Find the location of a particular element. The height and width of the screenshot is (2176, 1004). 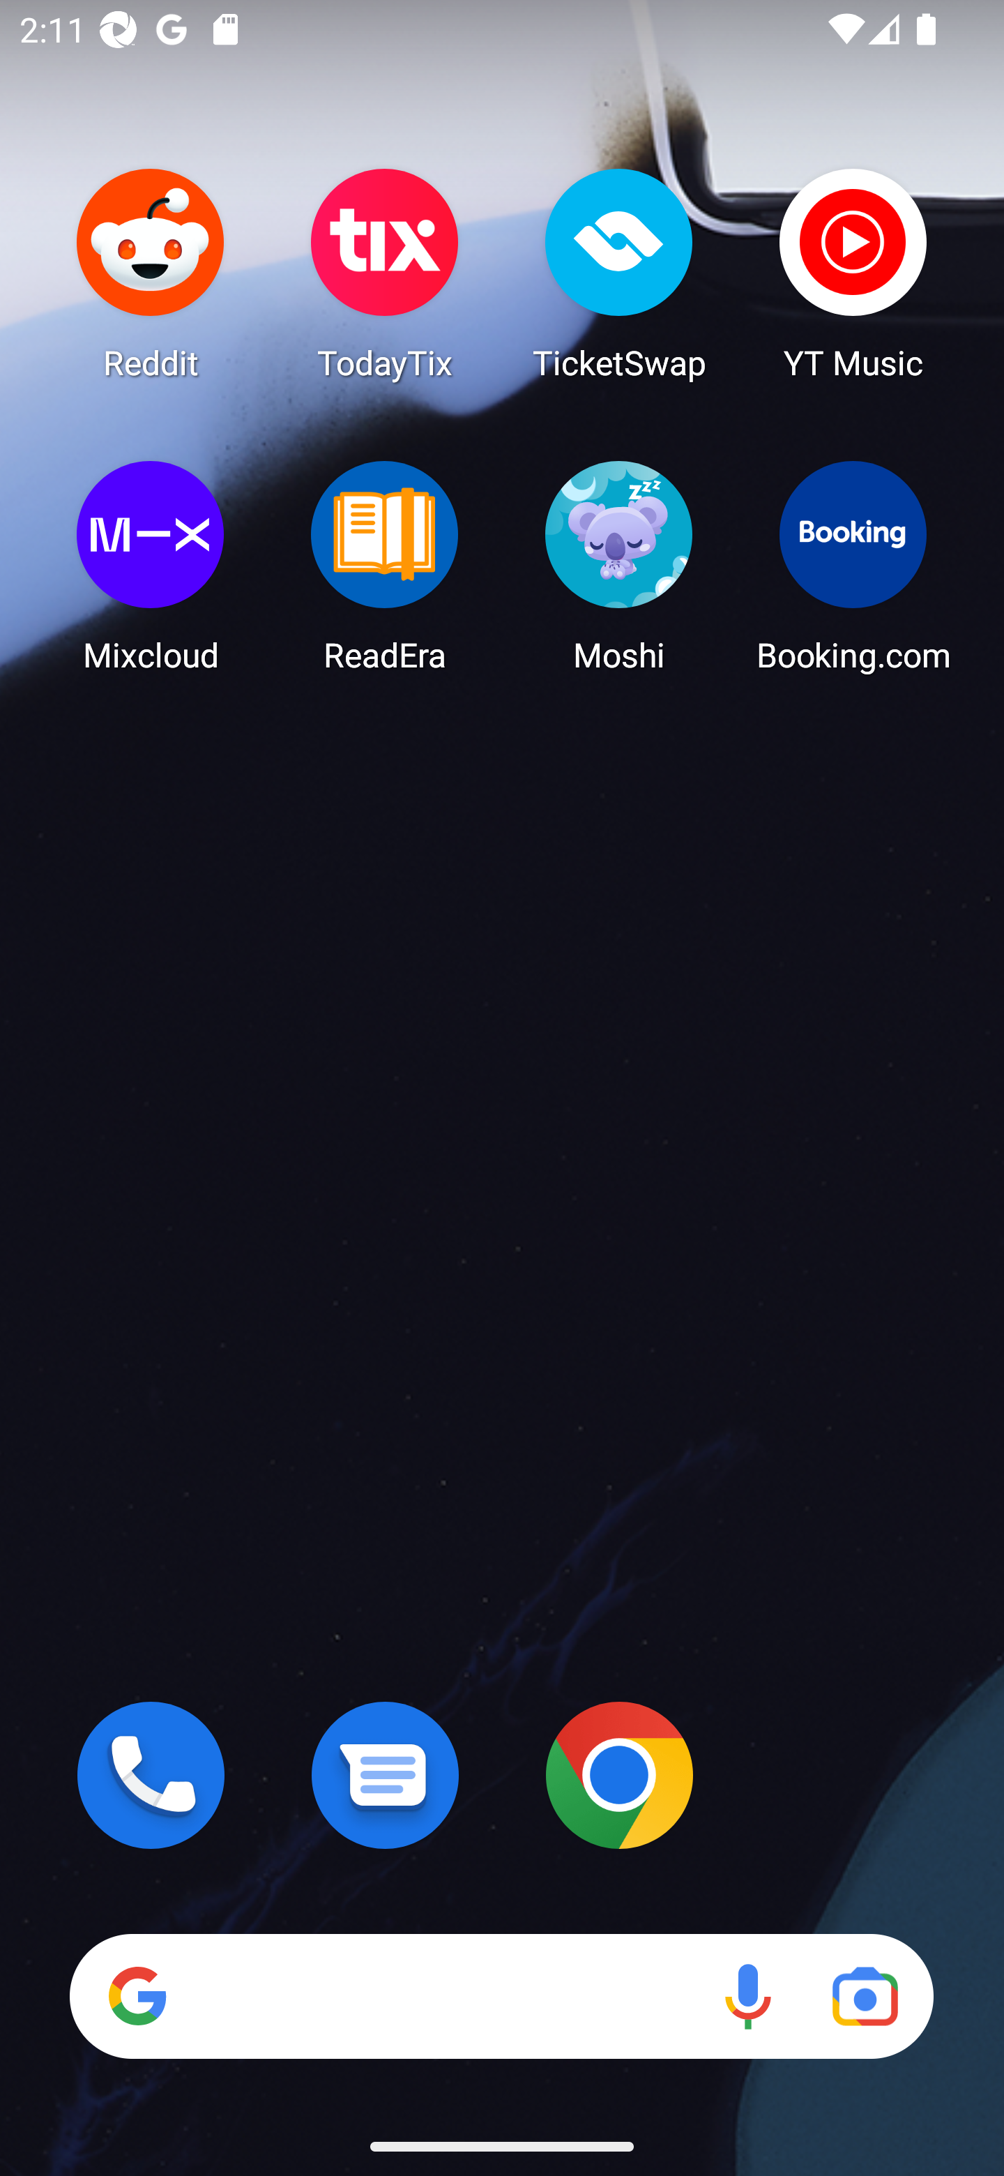

Voice search is located at coordinates (747, 1996).